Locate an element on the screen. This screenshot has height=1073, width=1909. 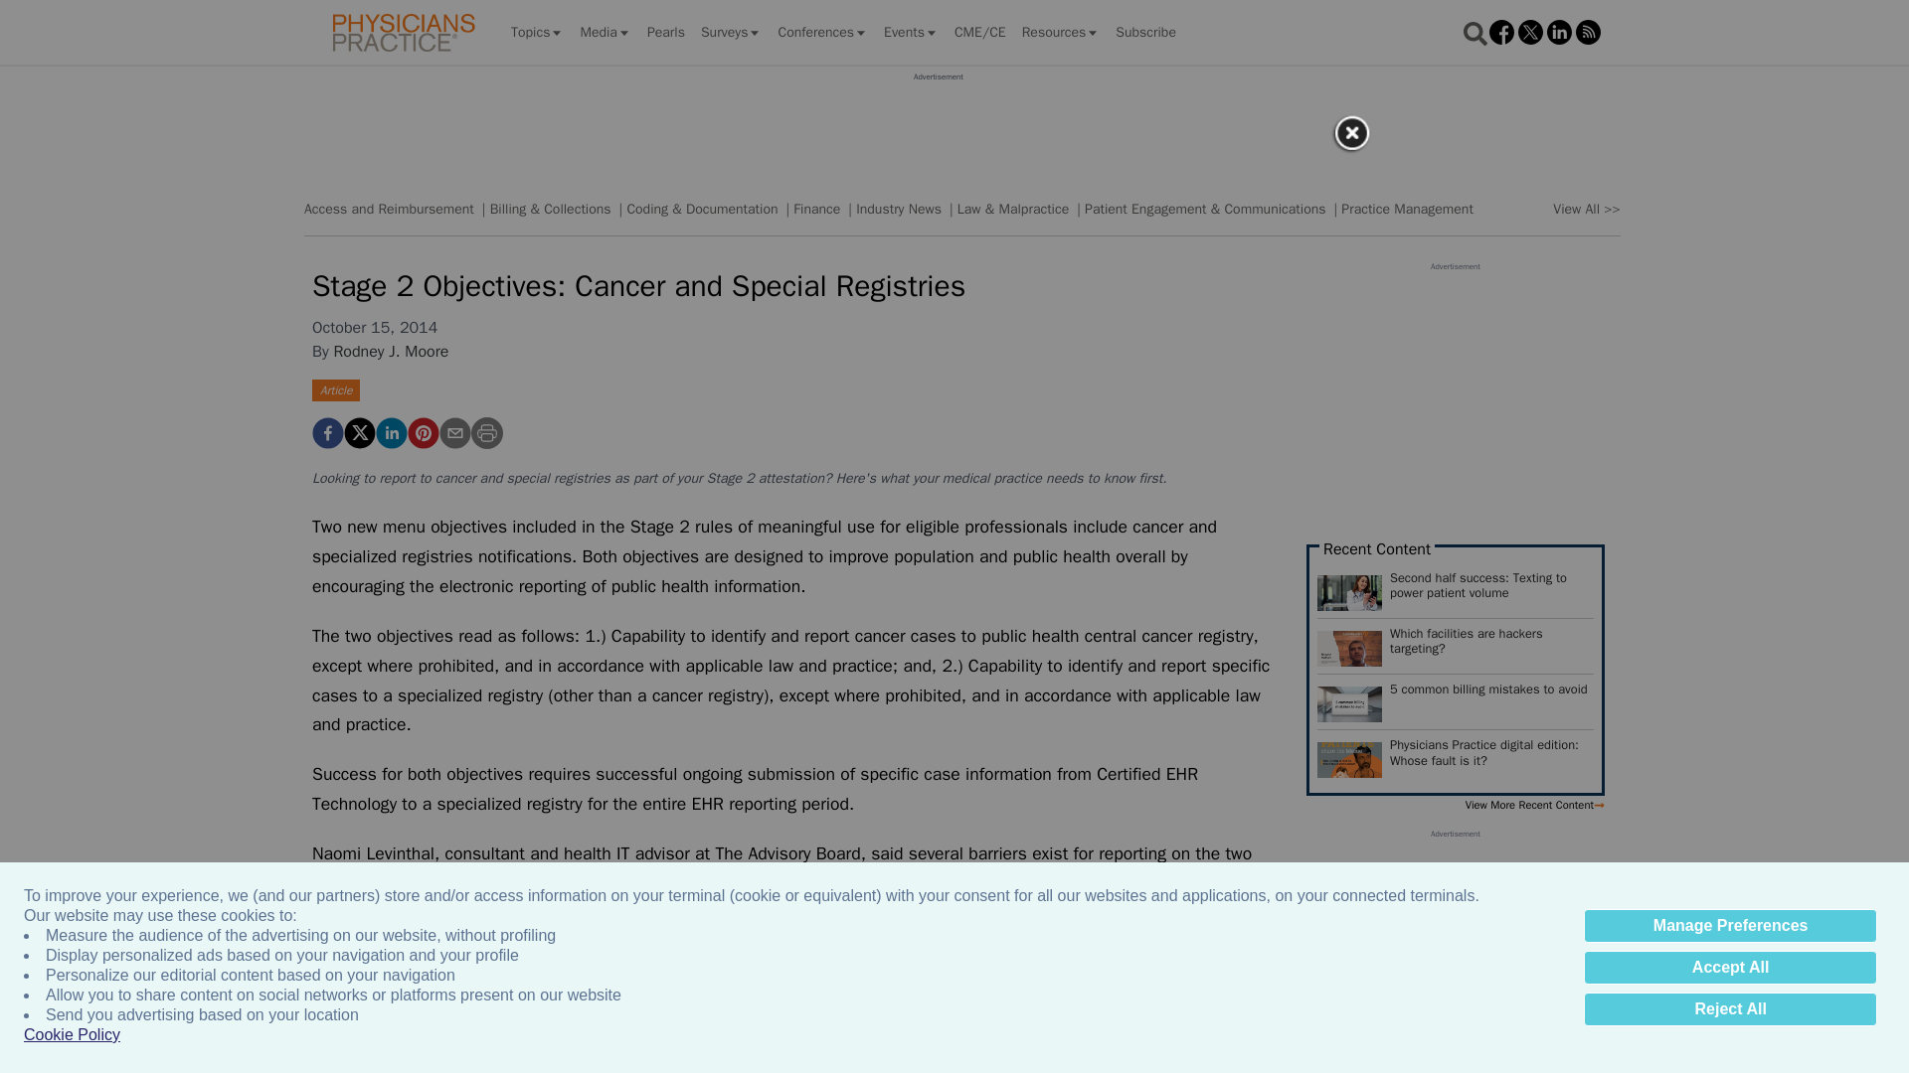
Reject All is located at coordinates (1730, 1009).